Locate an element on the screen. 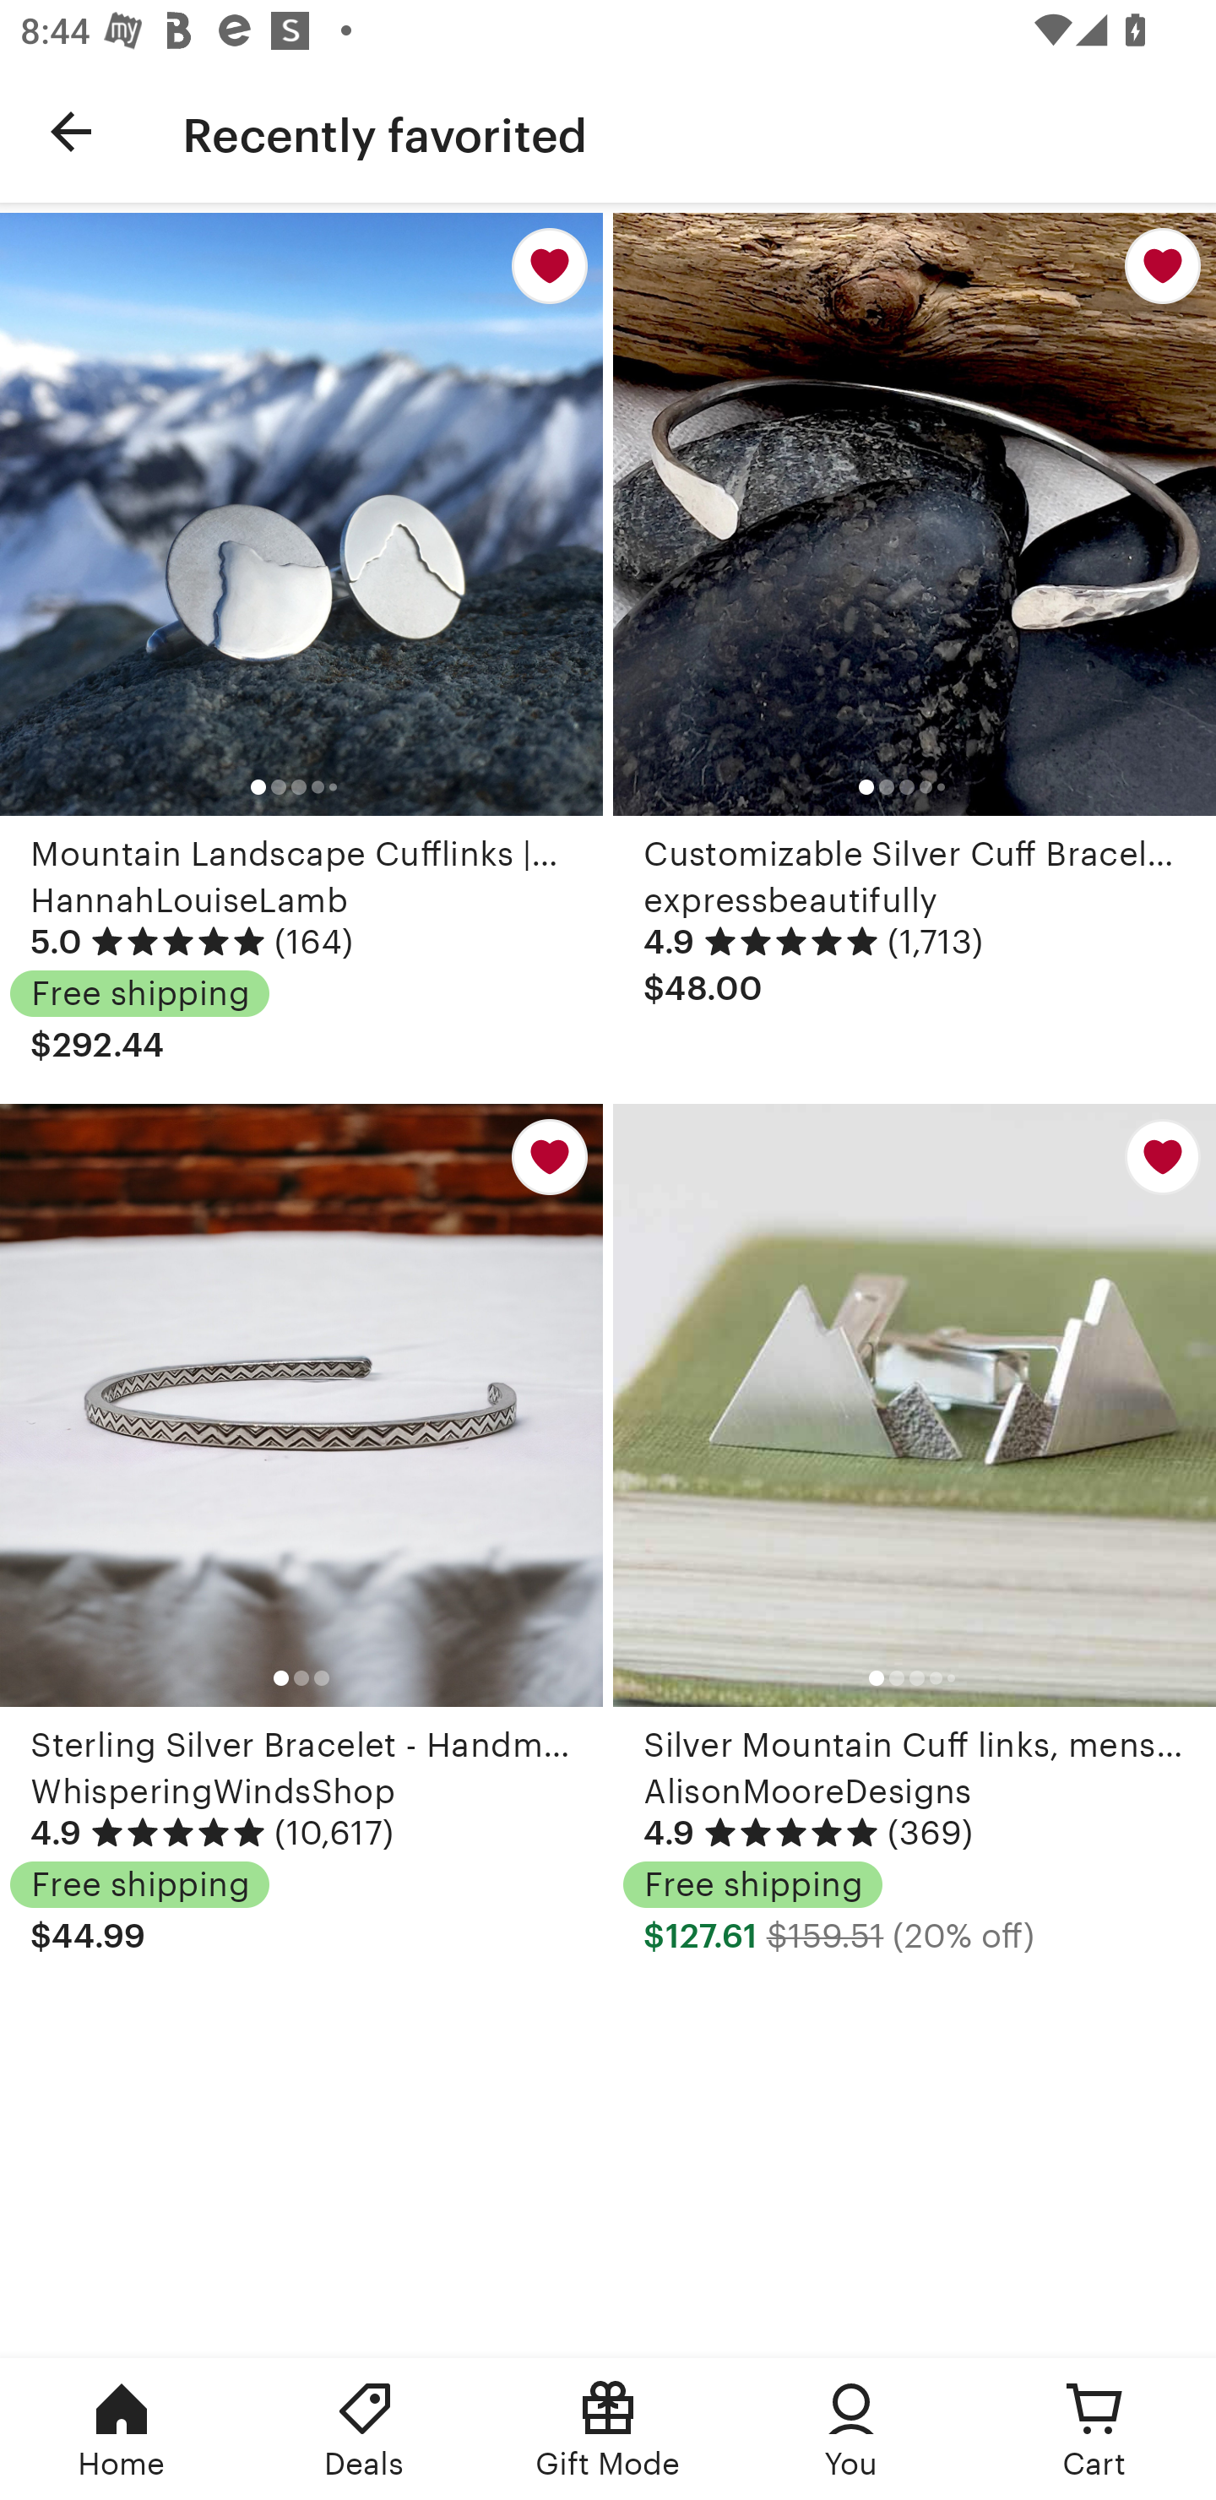 This screenshot has height=2500, width=1216. Deals is located at coordinates (365, 2429).